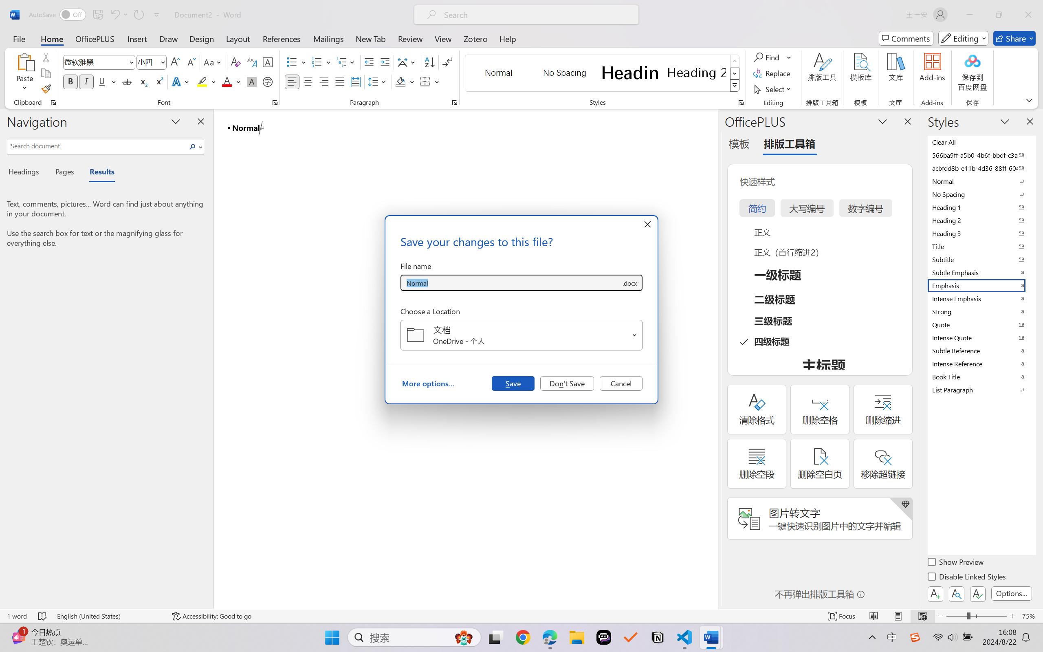 Image resolution: width=1043 pixels, height=652 pixels. What do you see at coordinates (630, 73) in the screenshot?
I see `Heading 1` at bounding box center [630, 73].